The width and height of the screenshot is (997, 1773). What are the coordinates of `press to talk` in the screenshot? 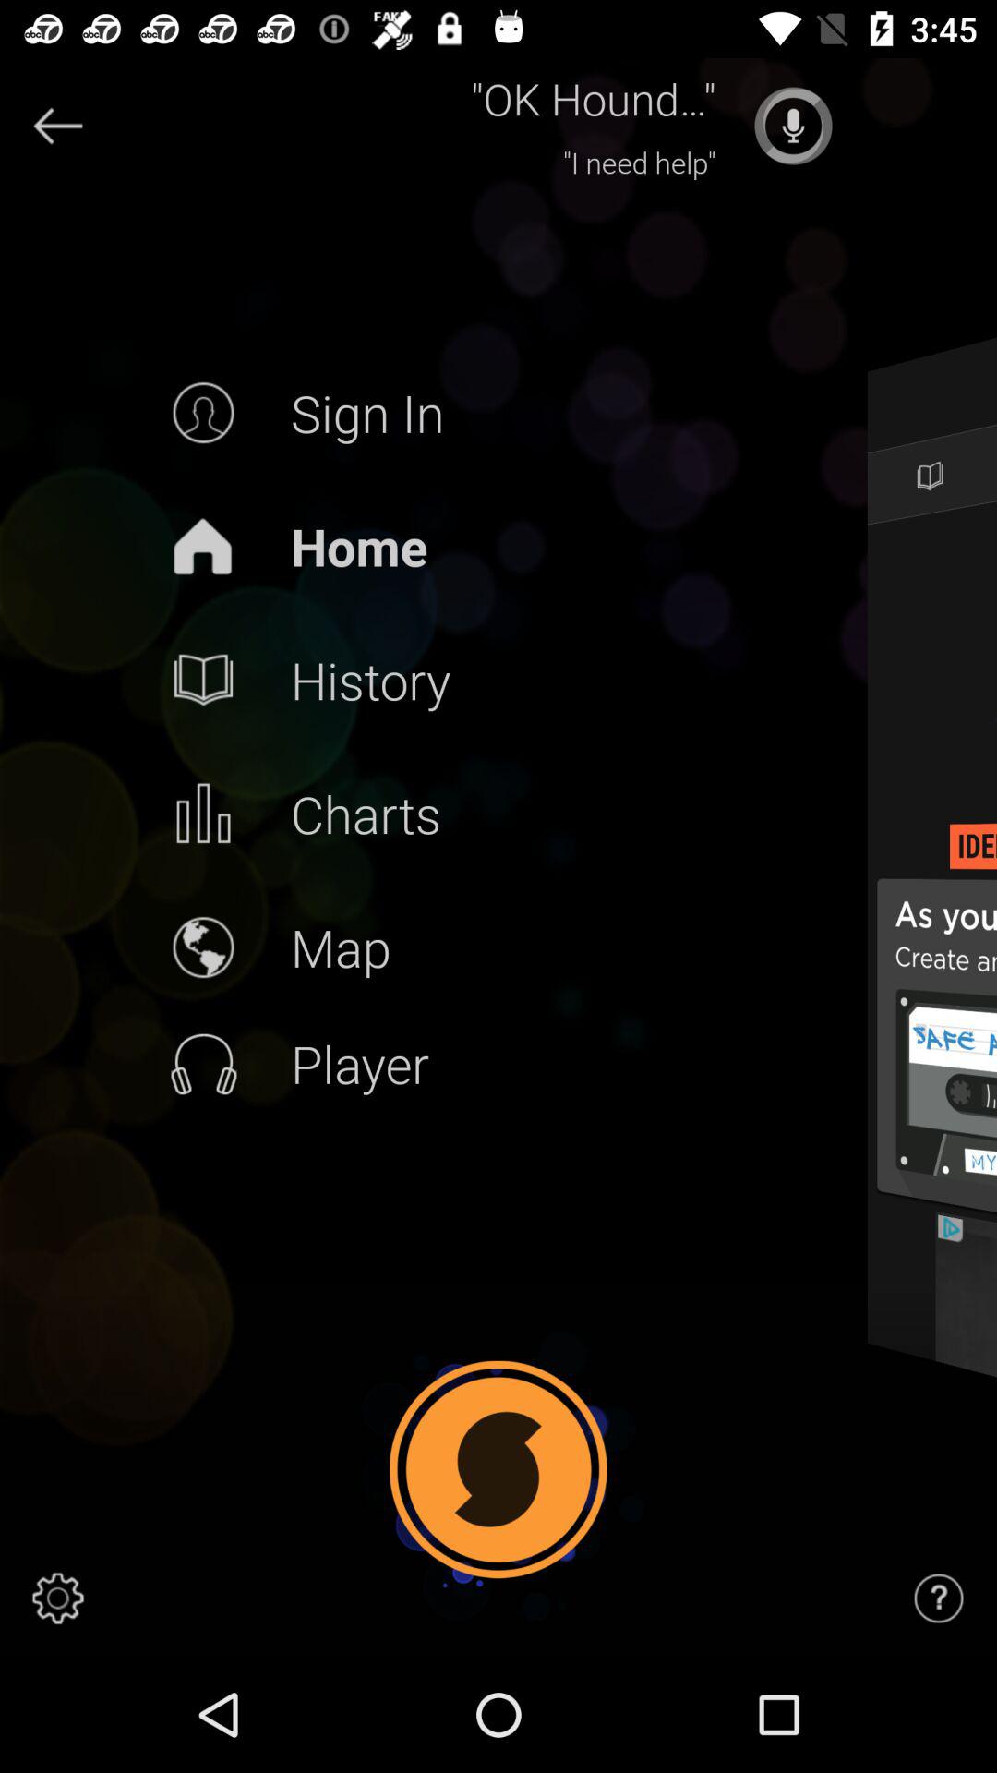 It's located at (793, 126).